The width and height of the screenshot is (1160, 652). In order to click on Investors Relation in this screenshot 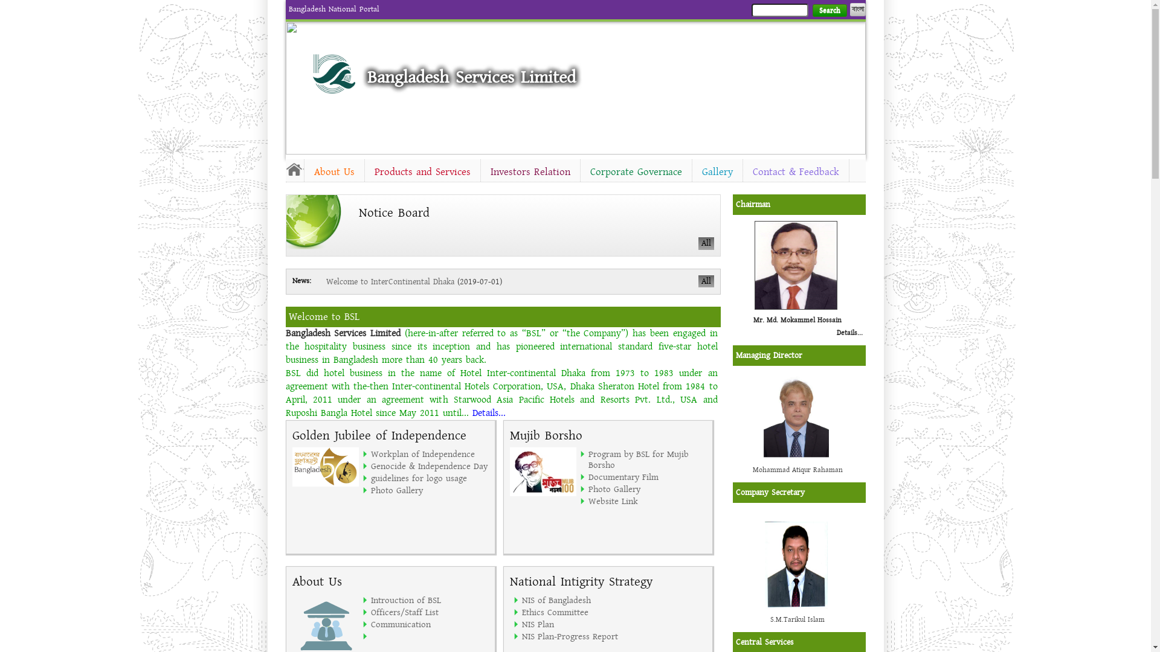, I will do `click(530, 172)`.